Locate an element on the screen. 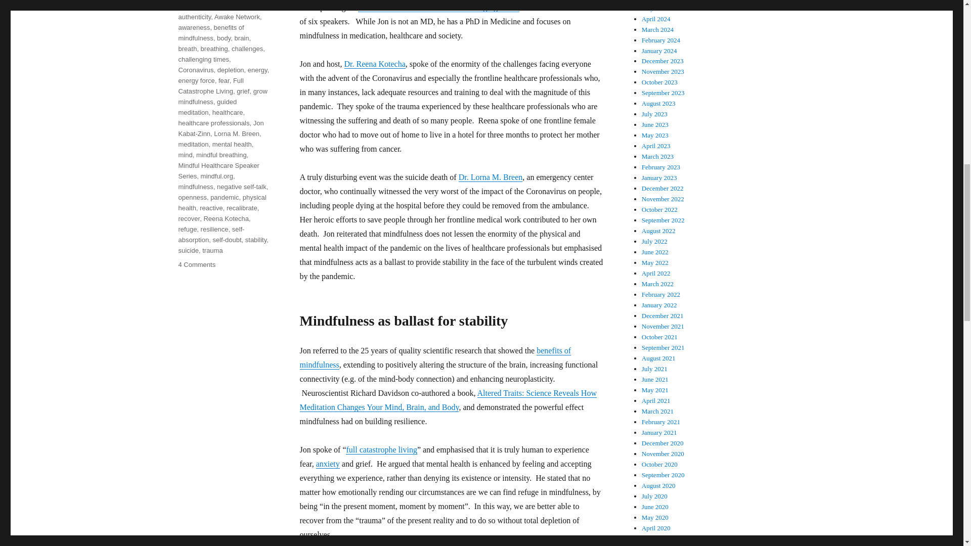 This screenshot has height=546, width=971. breath is located at coordinates (187, 49).